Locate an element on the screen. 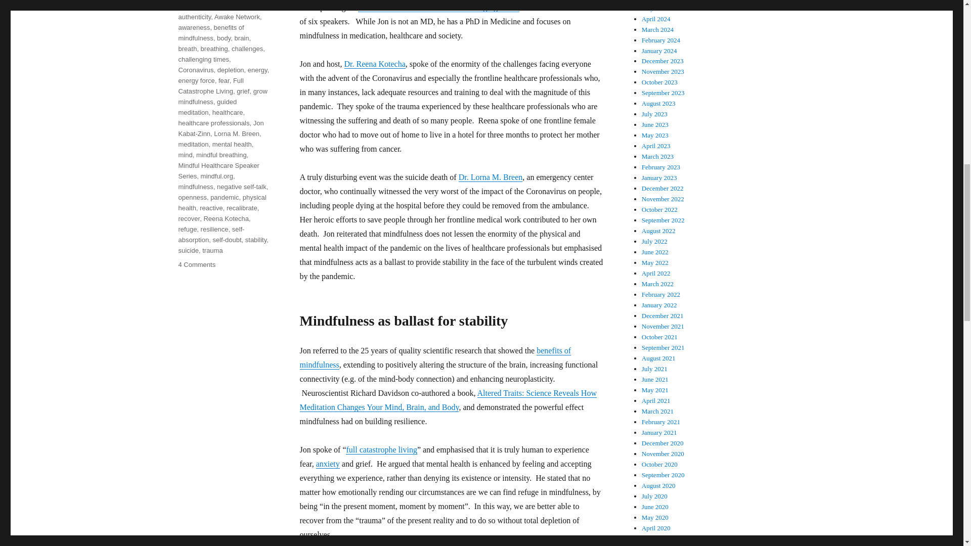 This screenshot has height=546, width=971. breath is located at coordinates (187, 49).